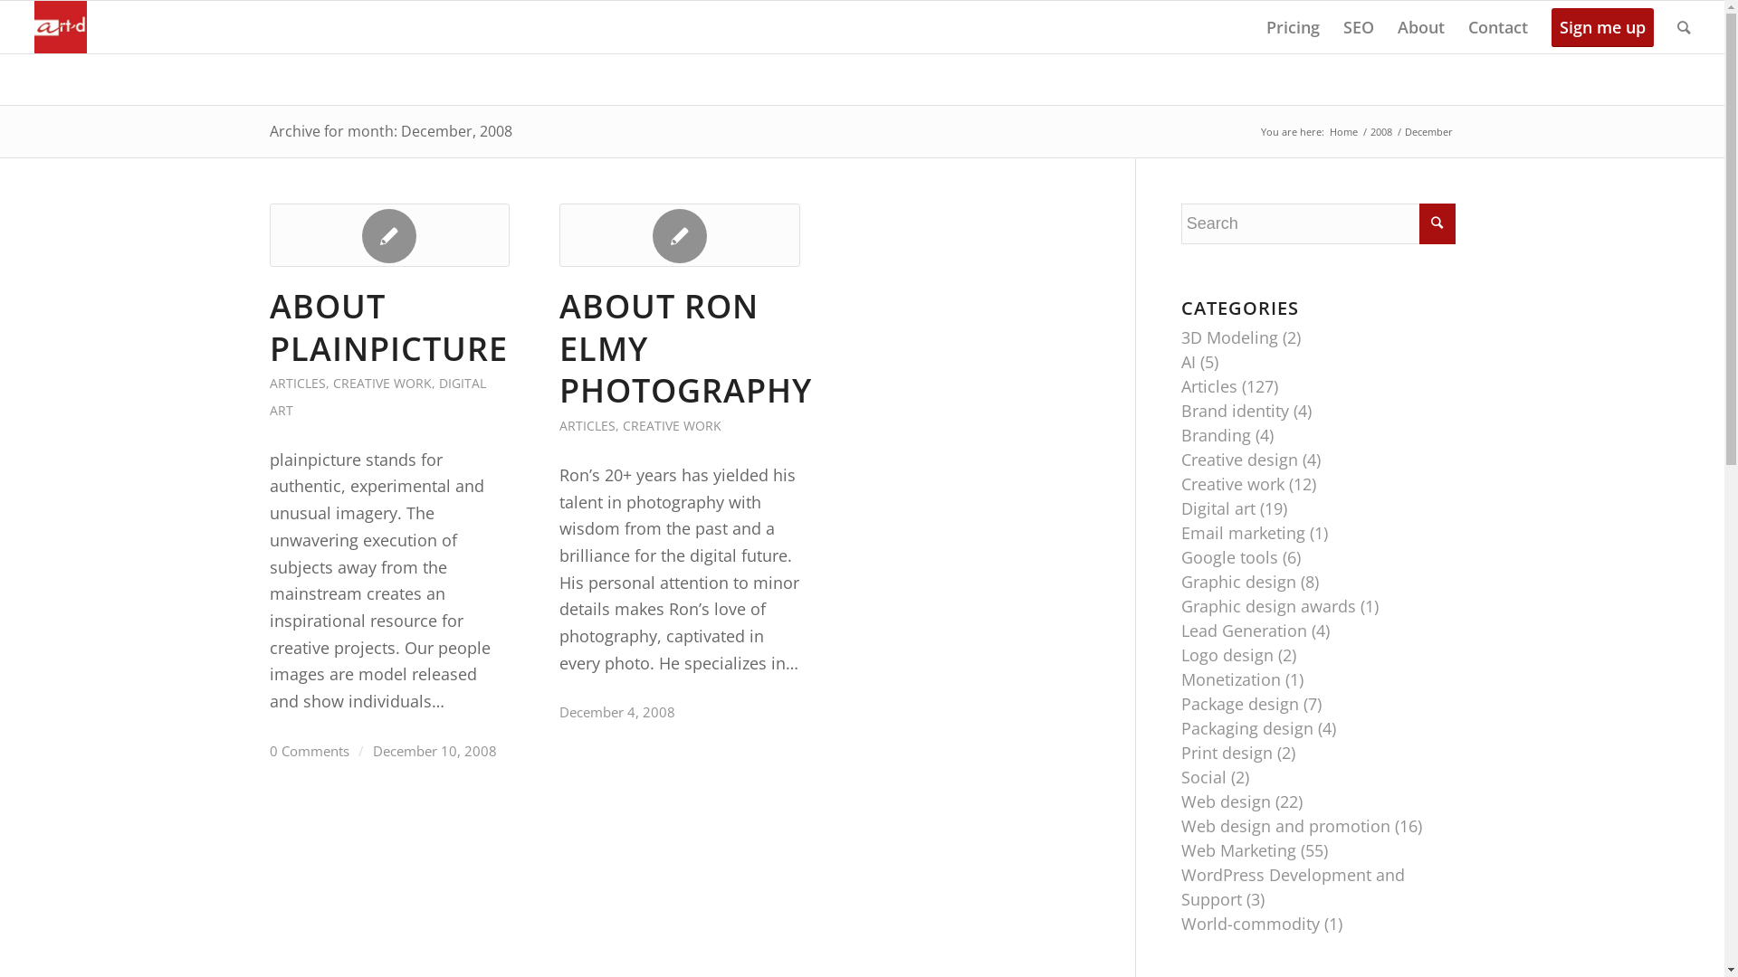  I want to click on ABOUT RON ELMY PHOTOGRAPHY, so click(686, 349).